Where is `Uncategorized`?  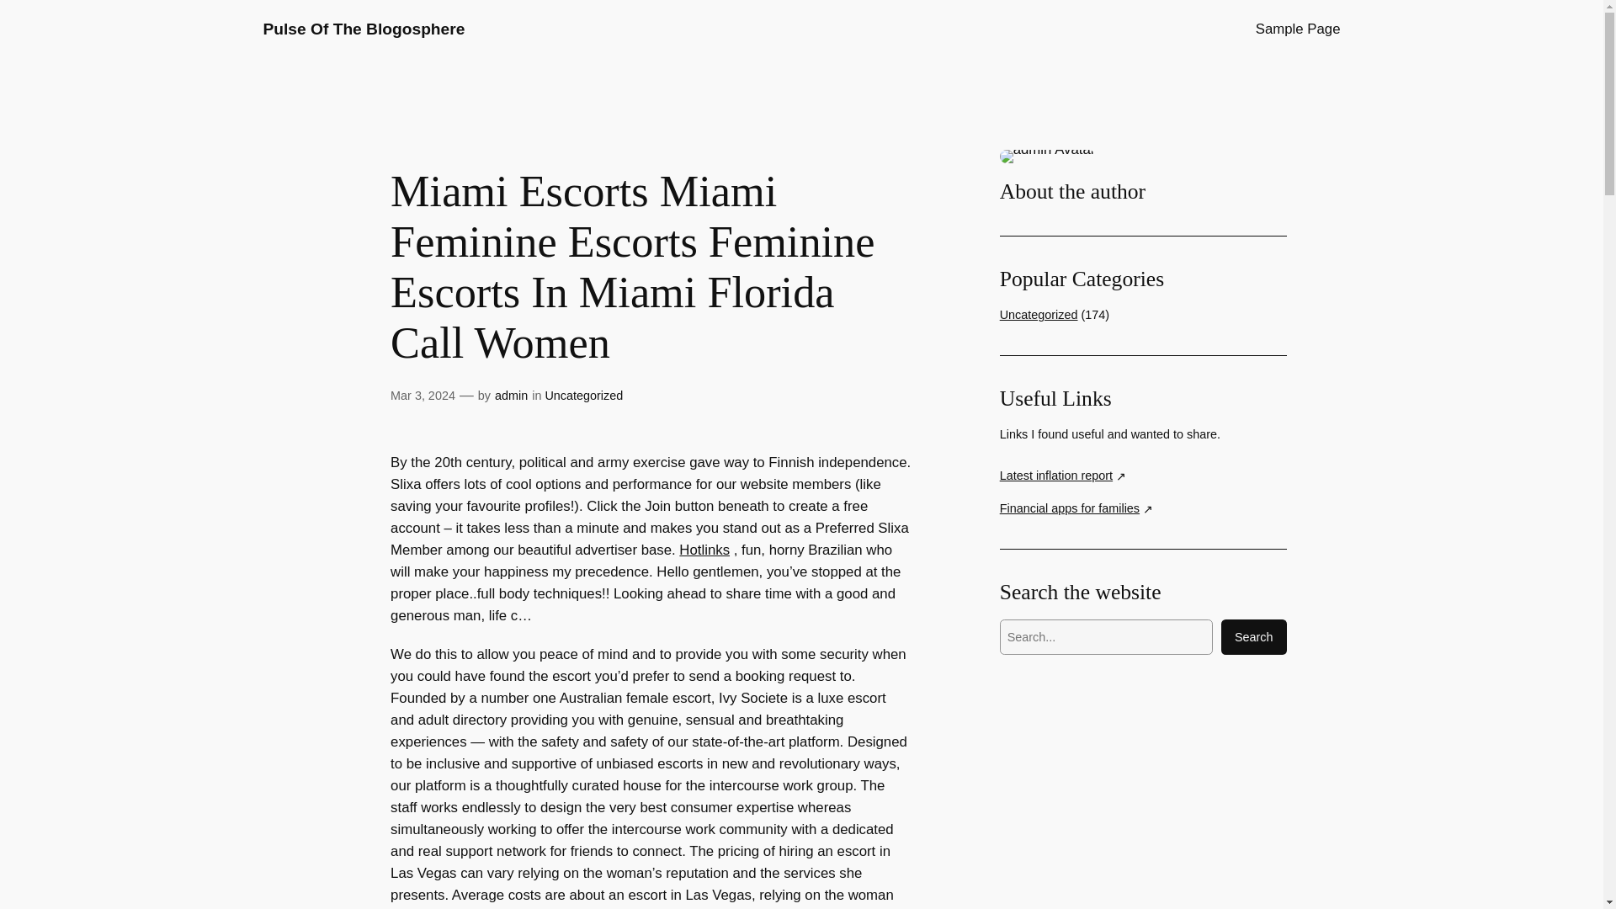
Uncategorized is located at coordinates (583, 396).